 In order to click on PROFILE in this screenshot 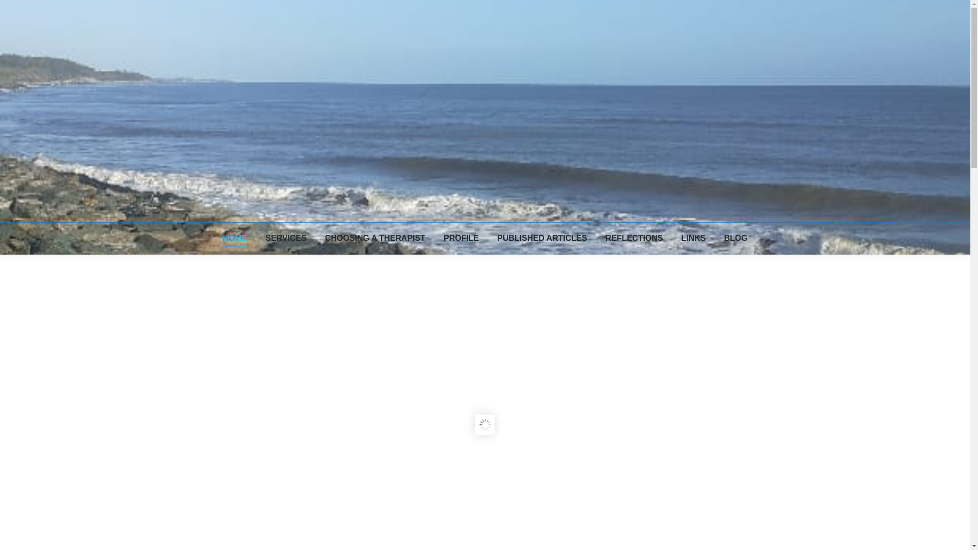, I will do `click(461, 238)`.